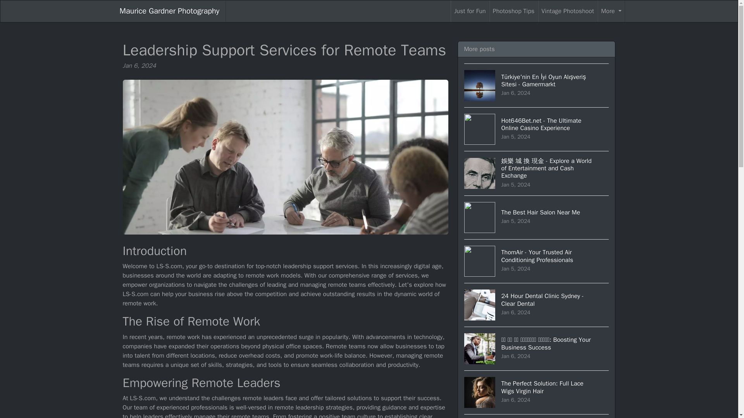 This screenshot has width=744, height=418. What do you see at coordinates (470, 11) in the screenshot?
I see `Just for Fun` at bounding box center [470, 11].